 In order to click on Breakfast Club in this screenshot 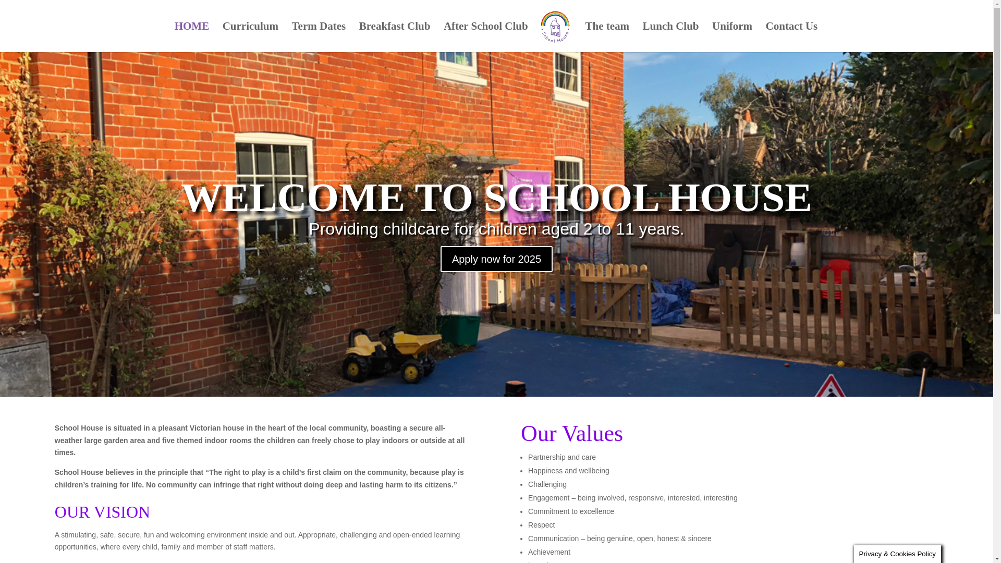, I will do `click(395, 38)`.